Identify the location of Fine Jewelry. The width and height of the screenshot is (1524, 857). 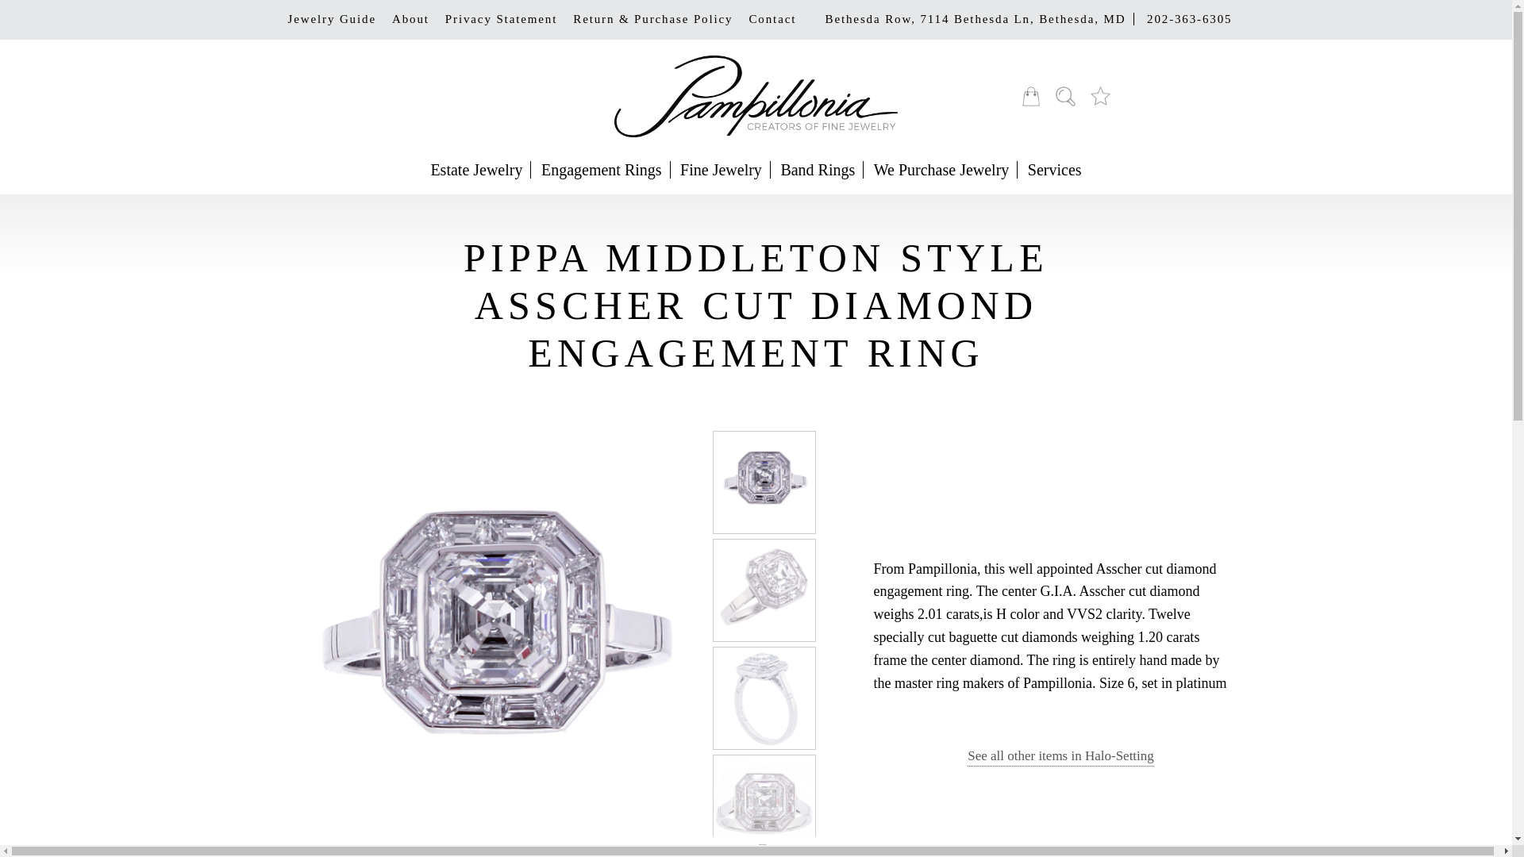
(721, 170).